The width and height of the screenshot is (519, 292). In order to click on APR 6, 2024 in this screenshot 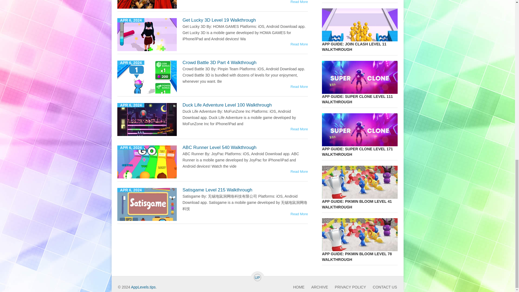, I will do `click(147, 120)`.